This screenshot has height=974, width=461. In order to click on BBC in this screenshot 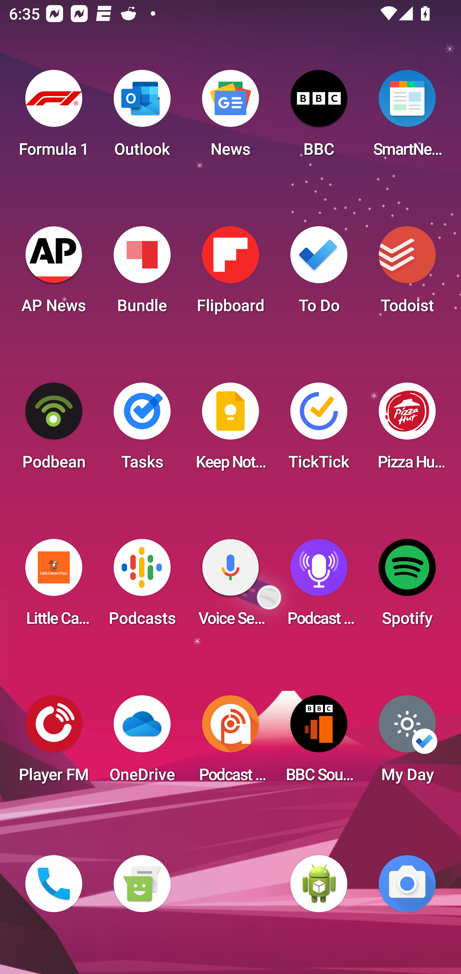, I will do `click(319, 117)`.